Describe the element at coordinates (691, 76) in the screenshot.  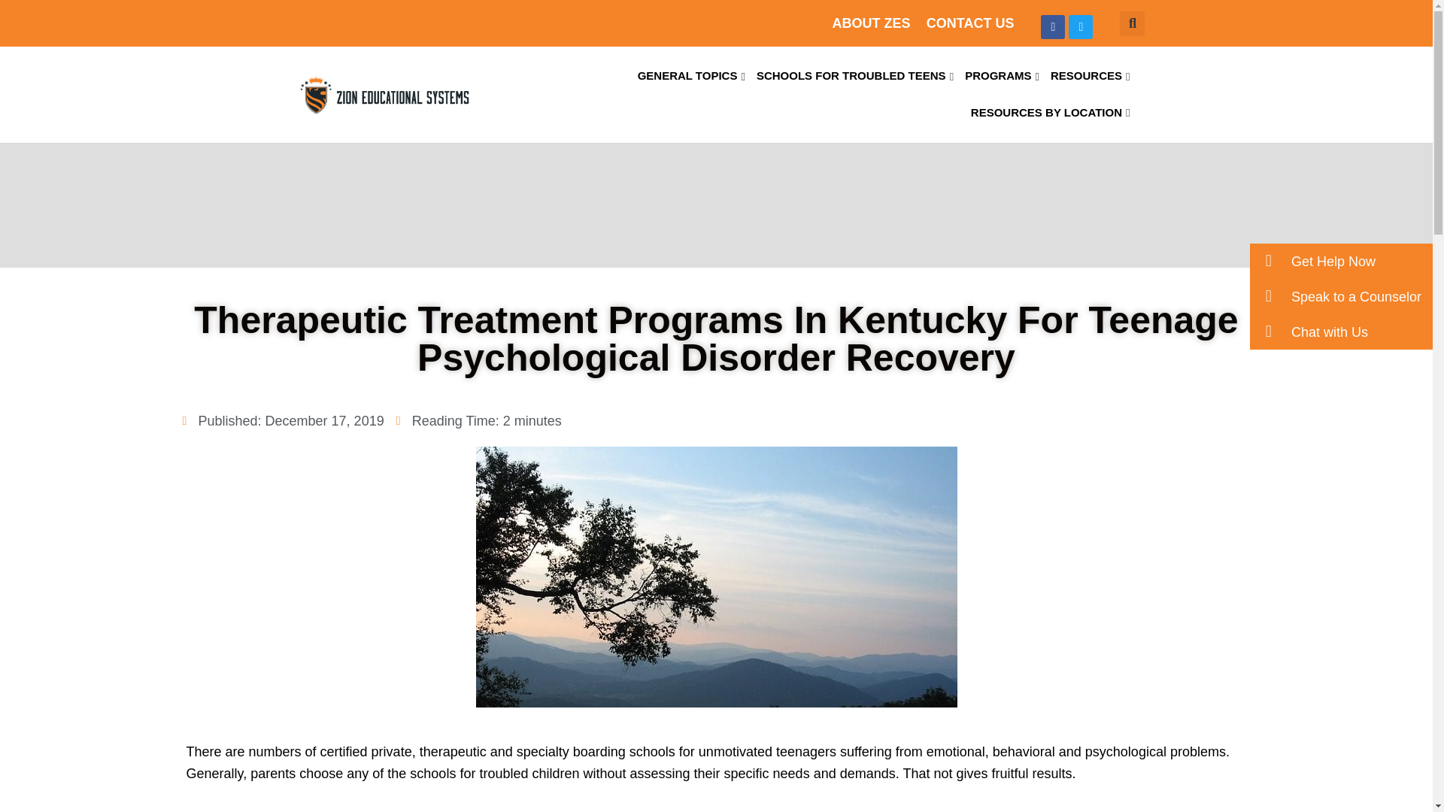
I see `GENERAL TOPICS` at that location.